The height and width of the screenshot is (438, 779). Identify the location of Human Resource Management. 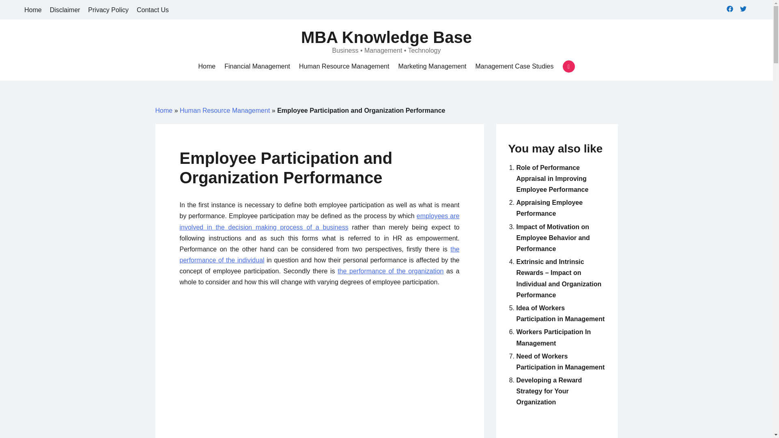
(225, 110).